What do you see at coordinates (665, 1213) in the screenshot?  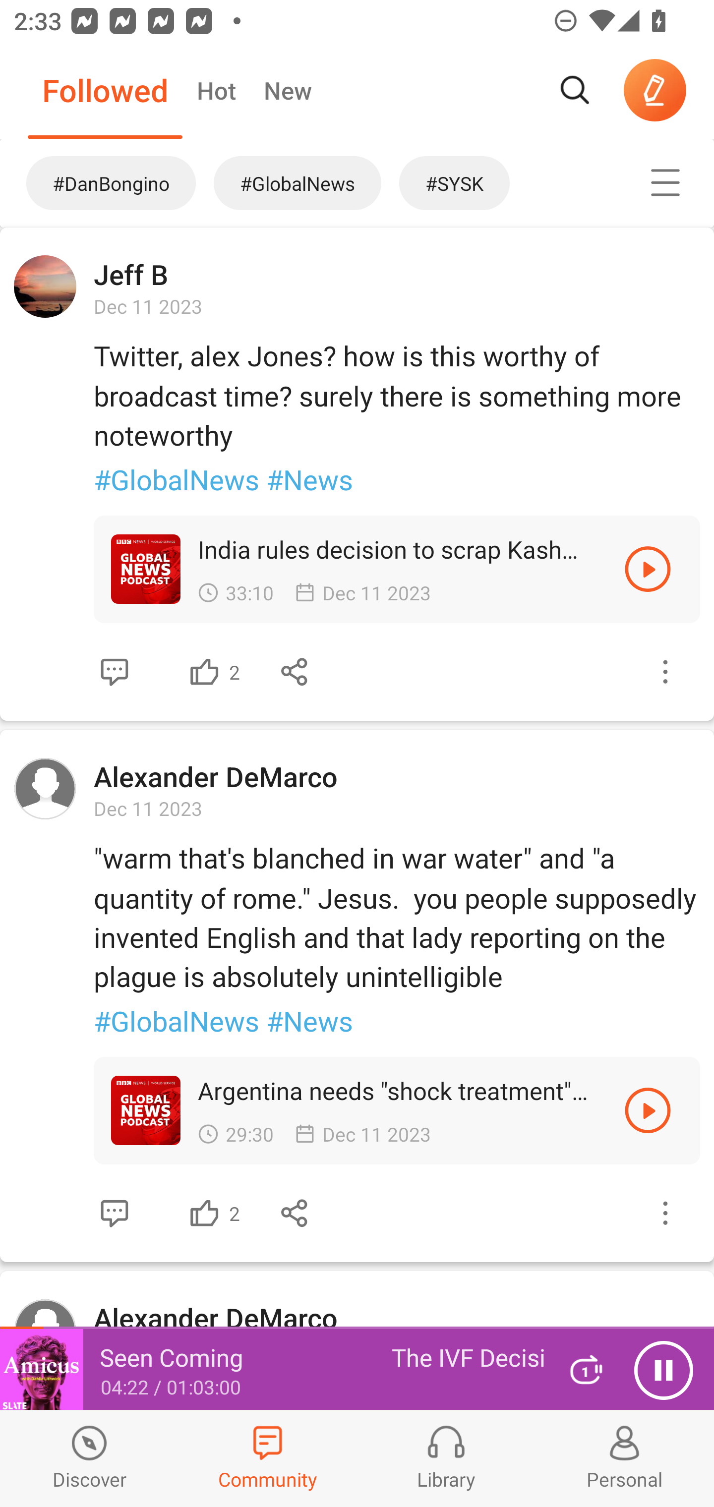 I see `` at bounding box center [665, 1213].